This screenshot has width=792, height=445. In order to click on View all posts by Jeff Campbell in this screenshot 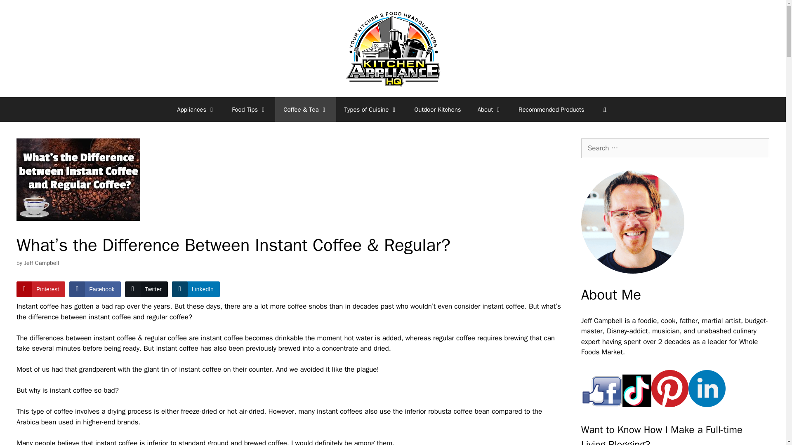, I will do `click(41, 262)`.